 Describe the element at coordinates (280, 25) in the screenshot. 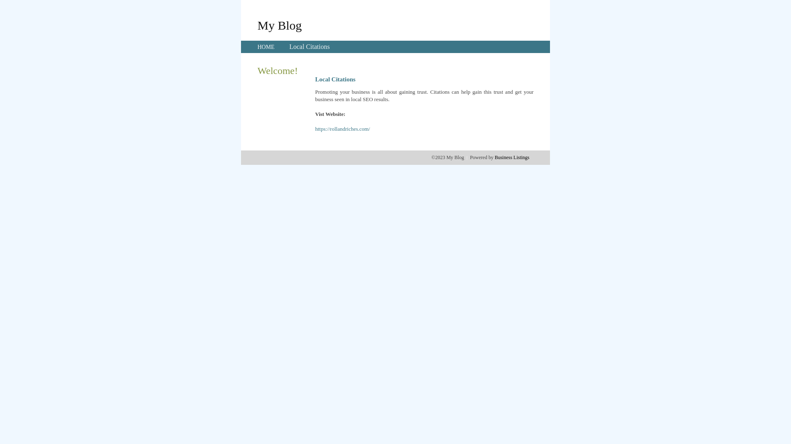

I see `My Blog` at that location.